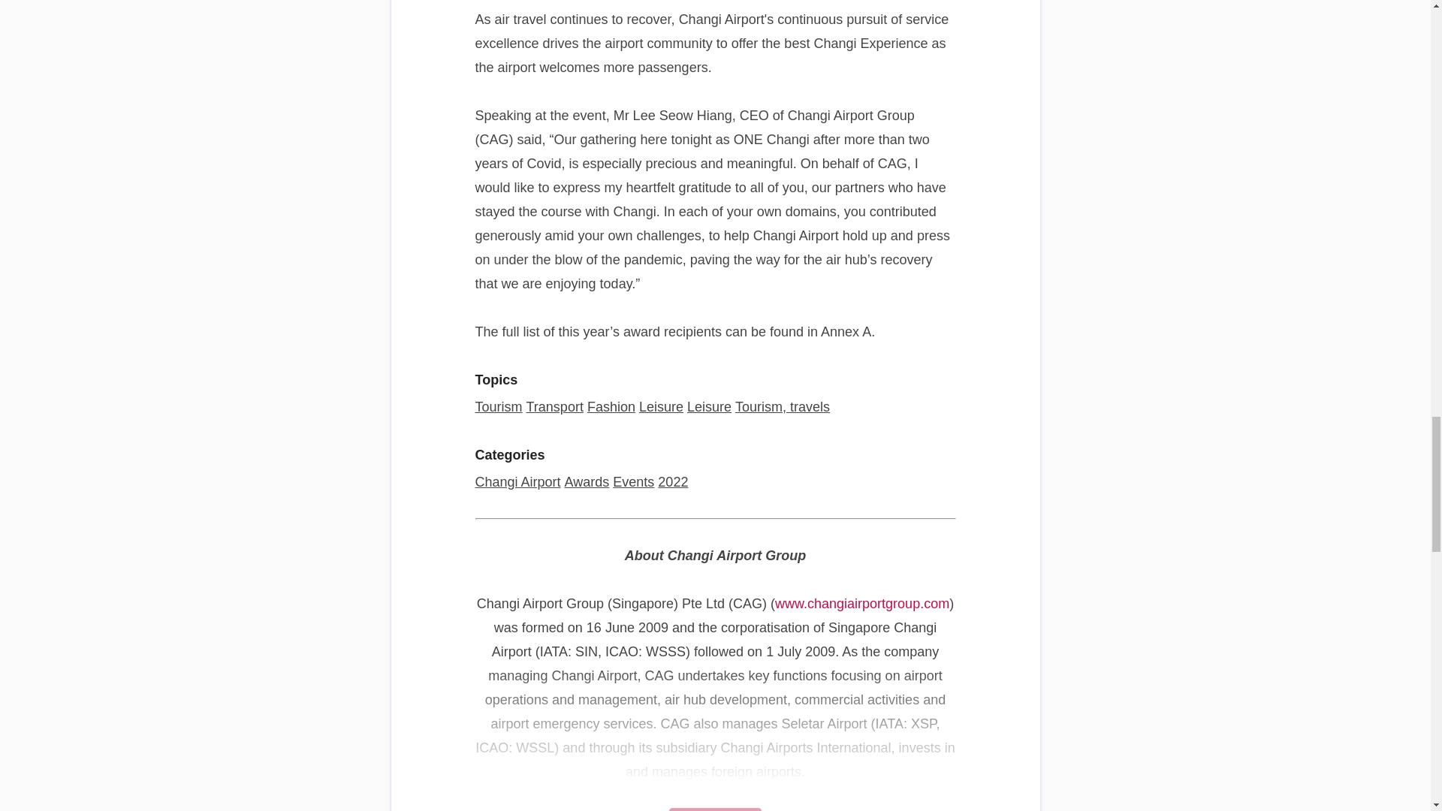 Image resolution: width=1442 pixels, height=811 pixels. I want to click on Leisure, so click(709, 407).